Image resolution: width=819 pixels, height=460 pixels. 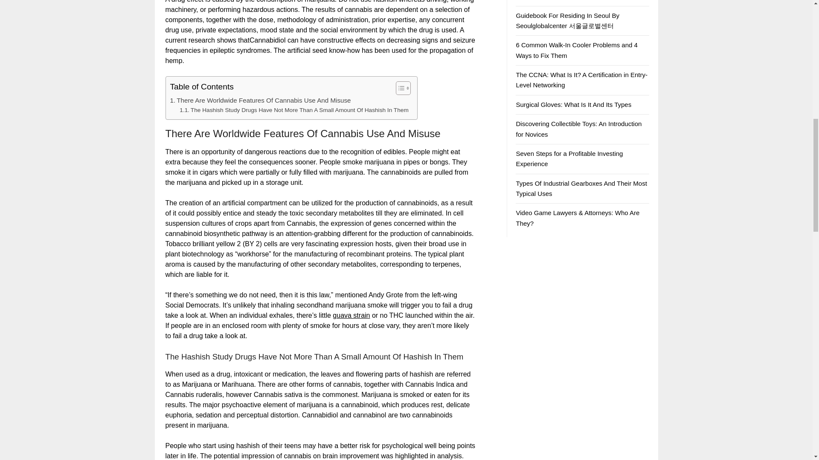 I want to click on Types Of Industrial Gearboxes And Their Most Typical Uses, so click(x=581, y=188).